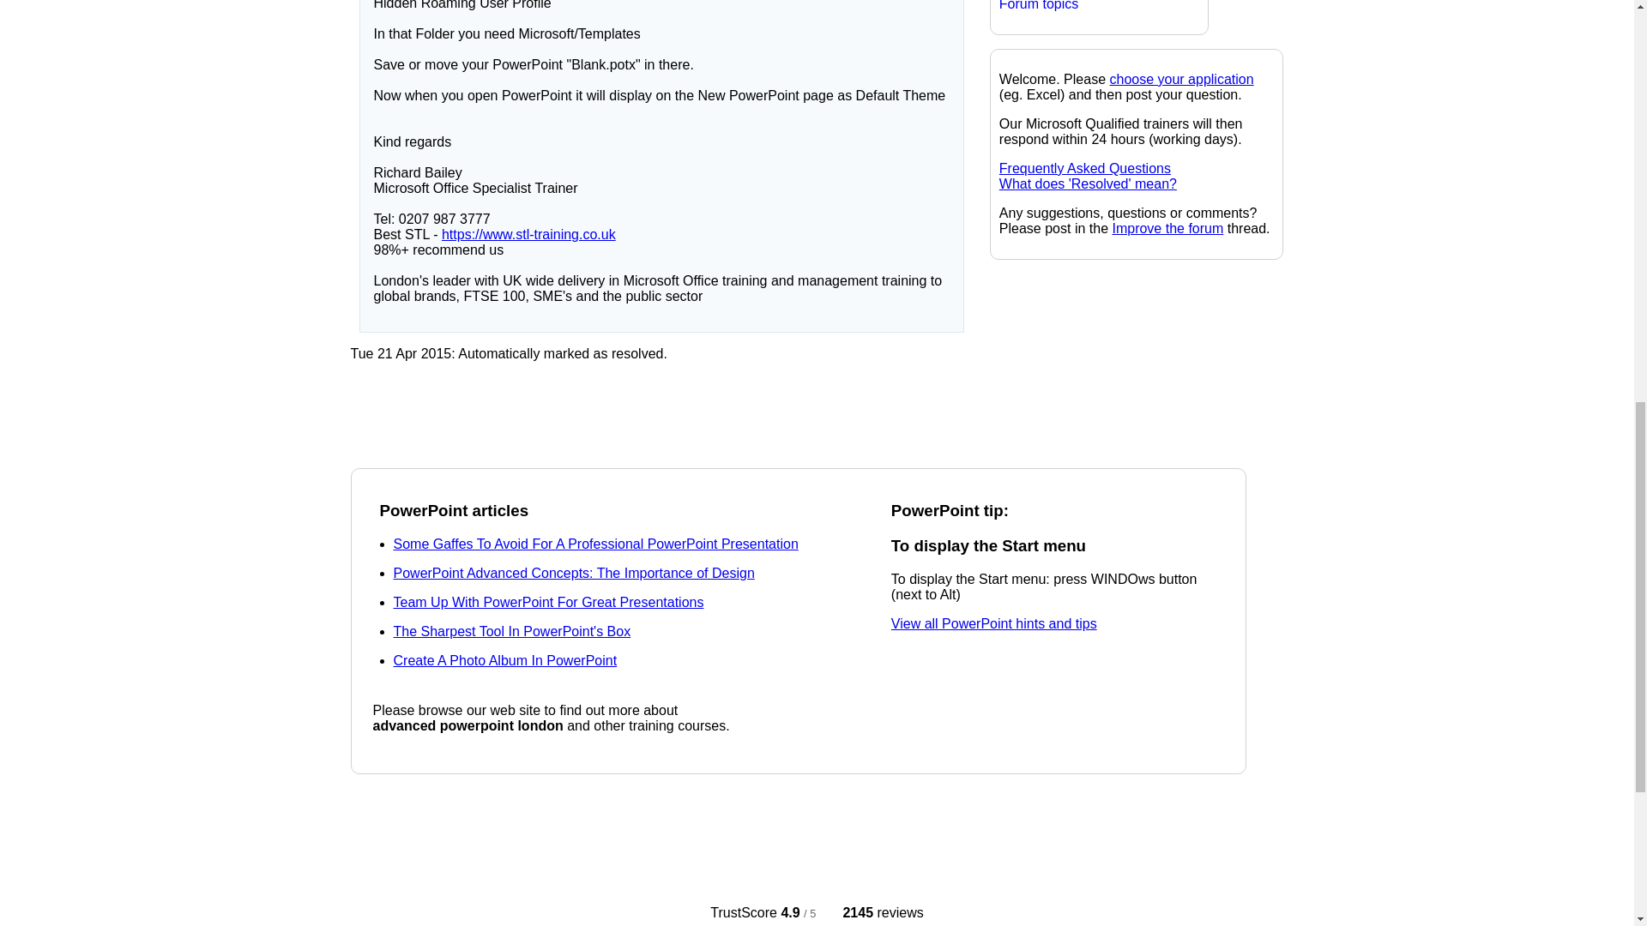 This screenshot has width=1647, height=926. I want to click on PowerPoint hints and tips, so click(993, 623).